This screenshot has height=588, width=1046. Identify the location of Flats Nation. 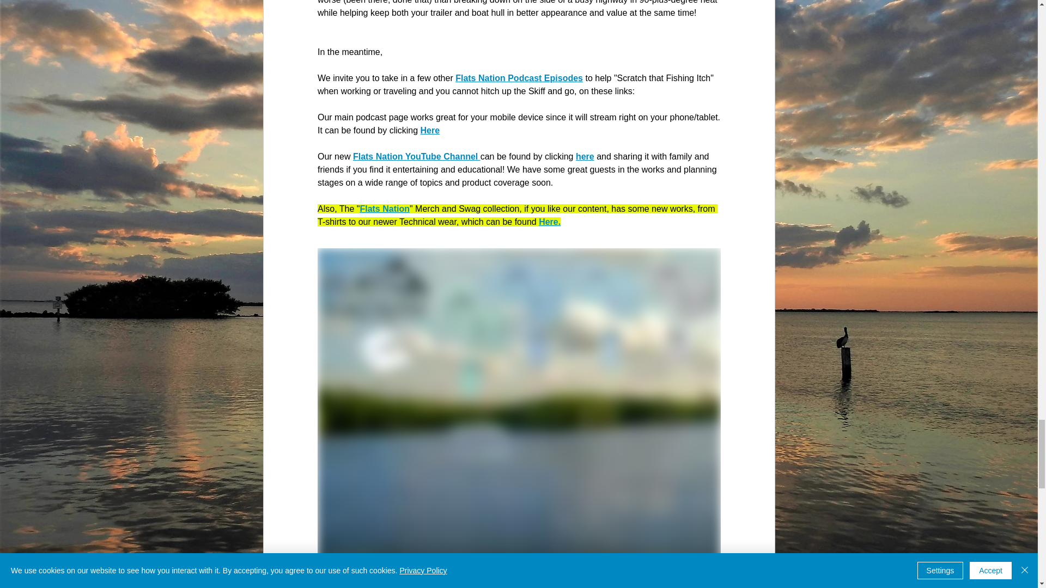
(385, 209).